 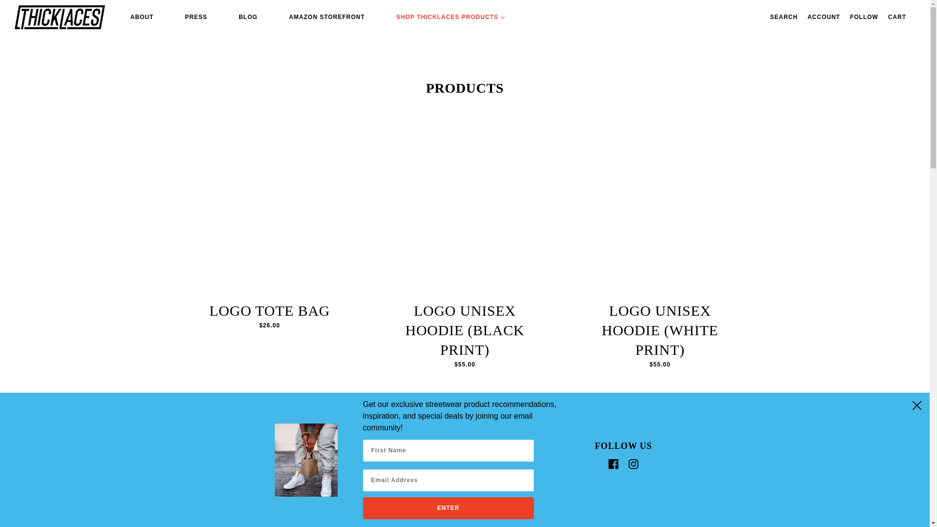 What do you see at coordinates (269, 216) in the screenshot?
I see `Logo Tote Bag` at bounding box center [269, 216].